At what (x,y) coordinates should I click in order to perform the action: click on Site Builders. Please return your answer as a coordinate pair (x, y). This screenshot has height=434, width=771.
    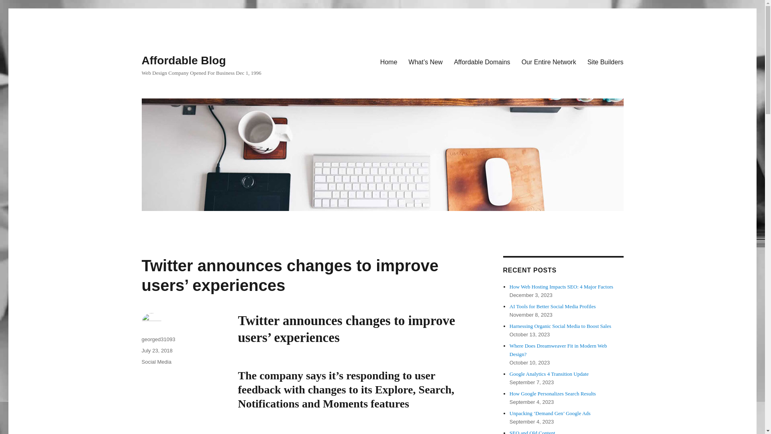
    Looking at the image, I should click on (606, 61).